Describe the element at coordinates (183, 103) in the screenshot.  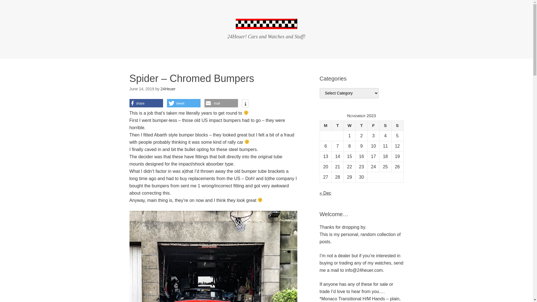
I see `tweet` at that location.